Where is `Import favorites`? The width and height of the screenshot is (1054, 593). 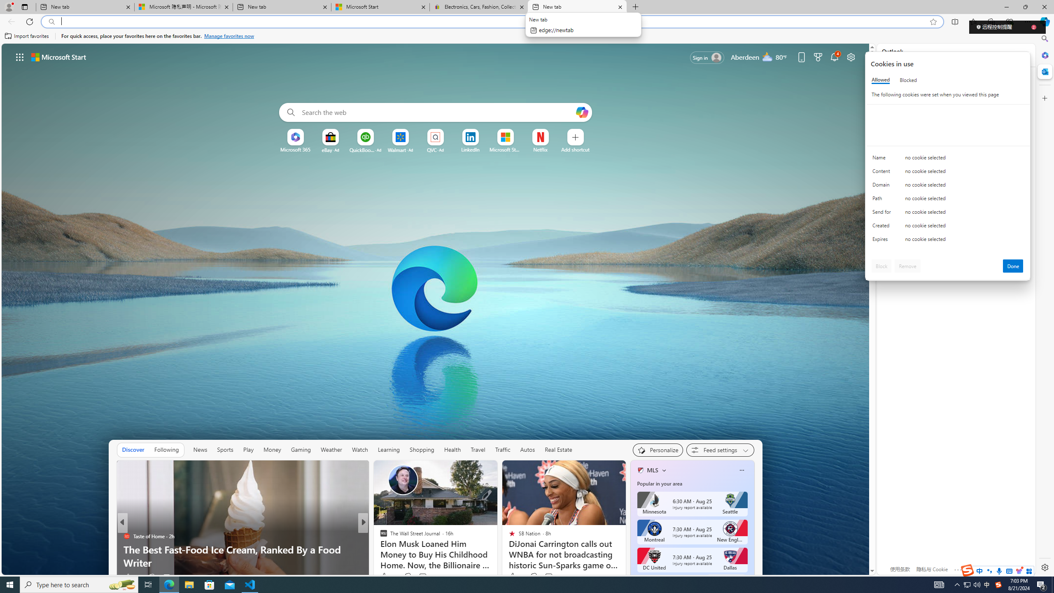 Import favorites is located at coordinates (27, 36).